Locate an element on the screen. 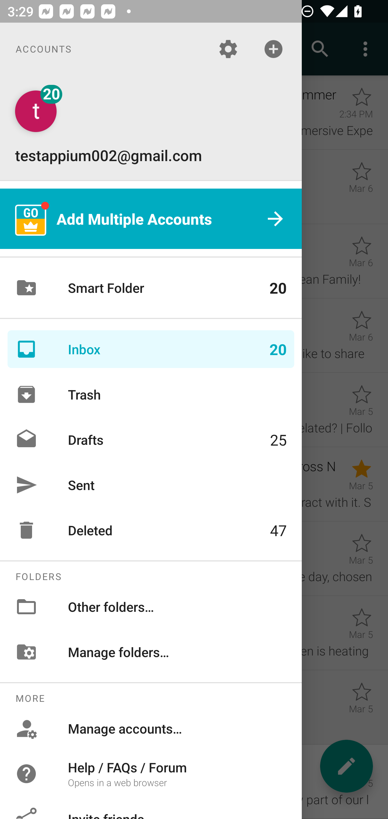 Image resolution: width=388 pixels, height=819 pixels. Add Multiple Accounts is located at coordinates (151, 219).